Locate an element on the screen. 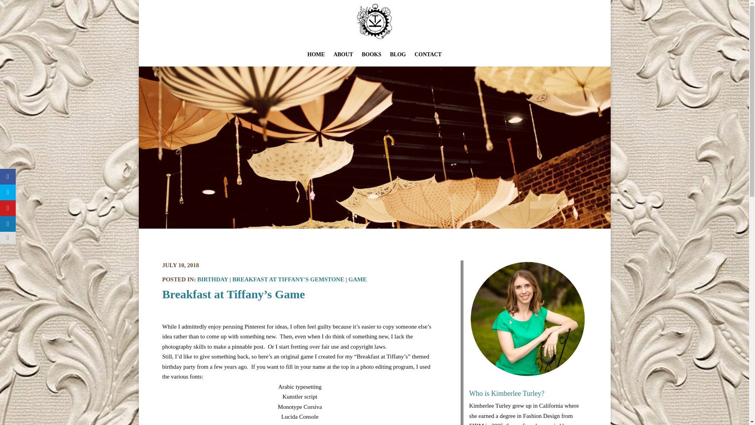 The image size is (755, 425). HOME is located at coordinates (316, 56).